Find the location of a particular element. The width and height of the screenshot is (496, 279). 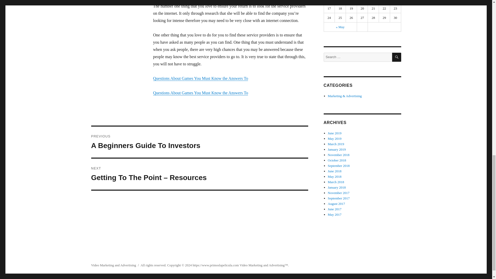

September 2017 is located at coordinates (339, 198).